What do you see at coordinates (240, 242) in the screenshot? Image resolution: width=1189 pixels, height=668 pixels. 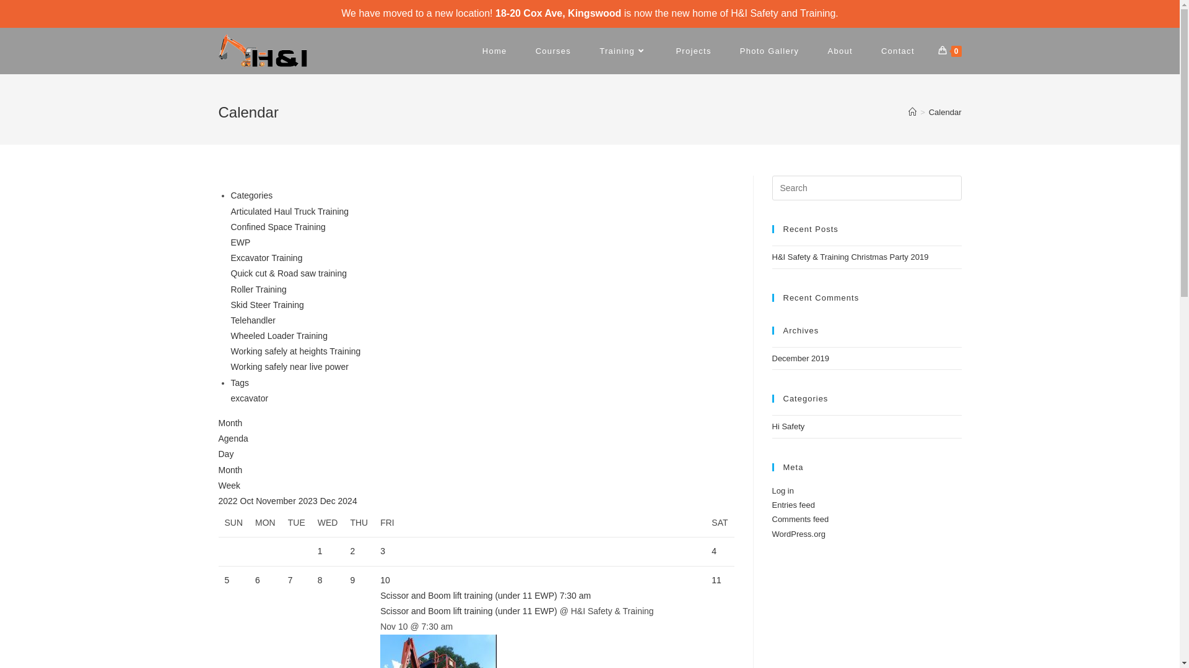 I see `EWP` at bounding box center [240, 242].